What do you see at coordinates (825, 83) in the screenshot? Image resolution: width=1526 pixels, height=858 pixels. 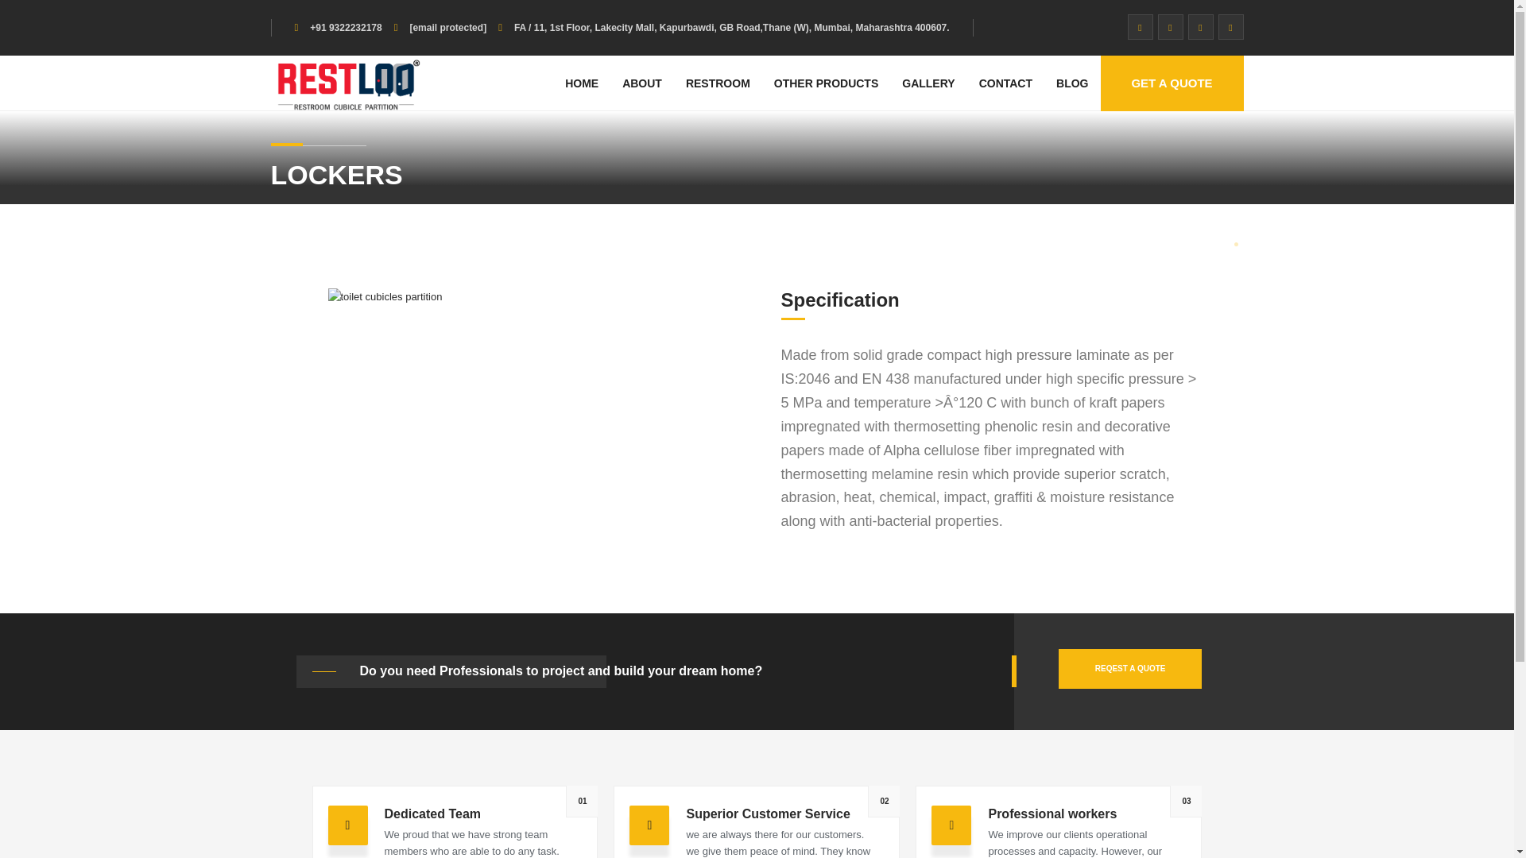 I see `OTHER PRODUCTS` at bounding box center [825, 83].